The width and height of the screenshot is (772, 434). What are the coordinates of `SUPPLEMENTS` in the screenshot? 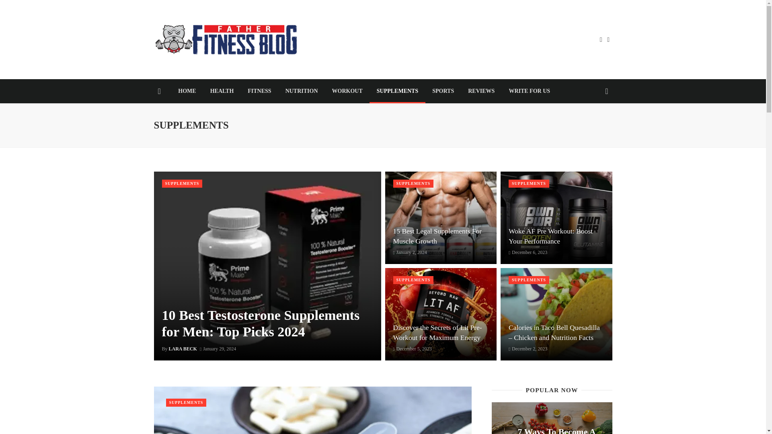 It's located at (413, 183).